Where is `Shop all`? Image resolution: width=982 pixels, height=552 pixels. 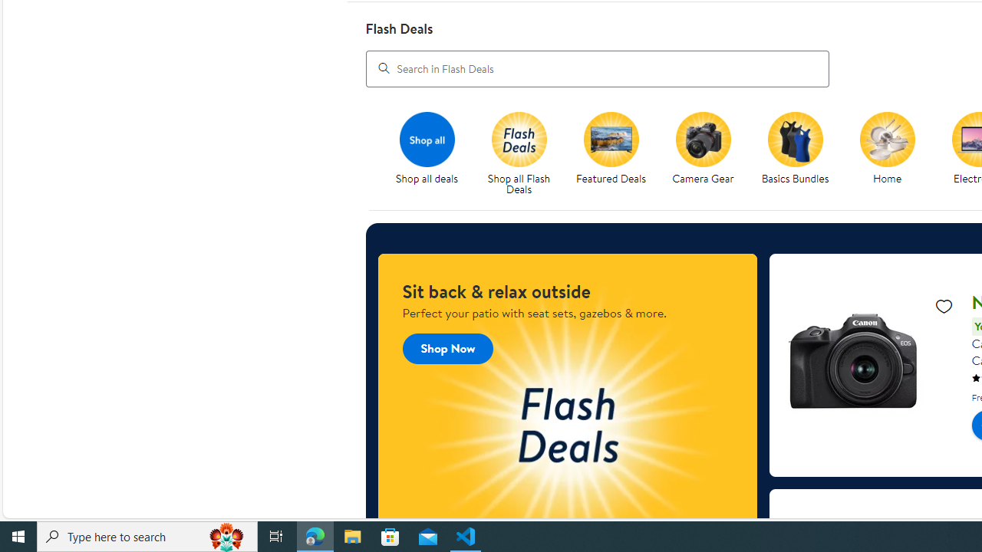
Shop all is located at coordinates (427, 139).